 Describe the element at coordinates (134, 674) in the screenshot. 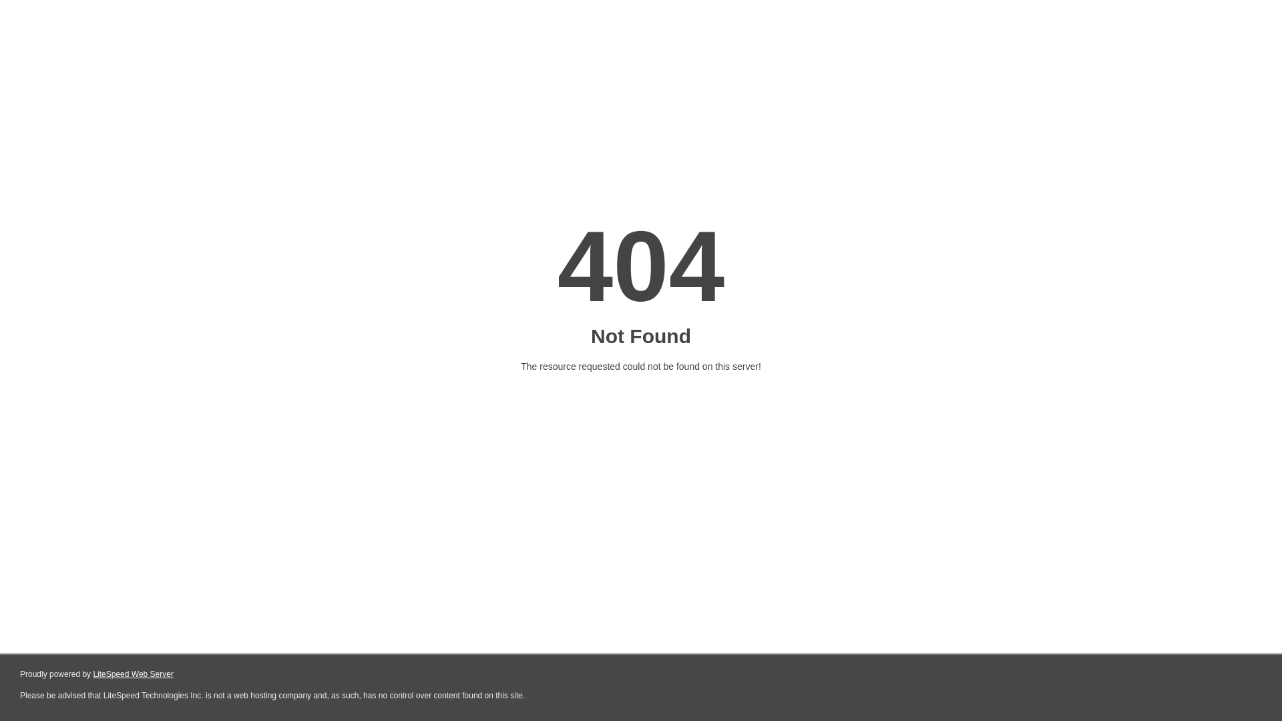

I see `LiteSpeed Web Server` at that location.